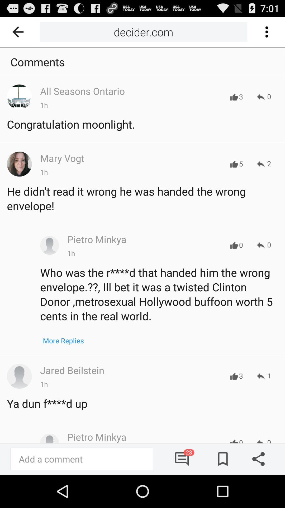 This screenshot has height=508, width=285. Describe the element at coordinates (19, 376) in the screenshot. I see `select the third profile icon` at that location.